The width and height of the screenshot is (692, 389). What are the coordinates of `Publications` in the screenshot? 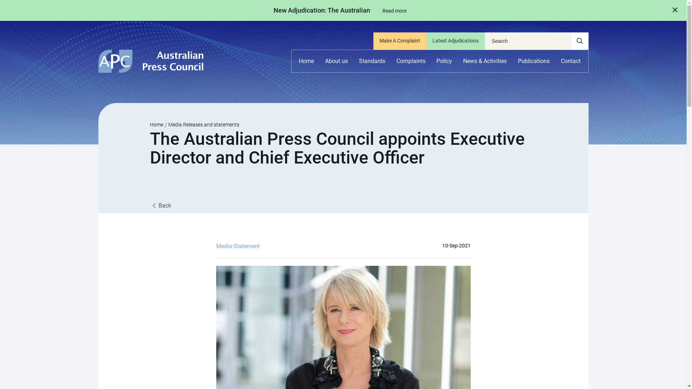 It's located at (534, 61).